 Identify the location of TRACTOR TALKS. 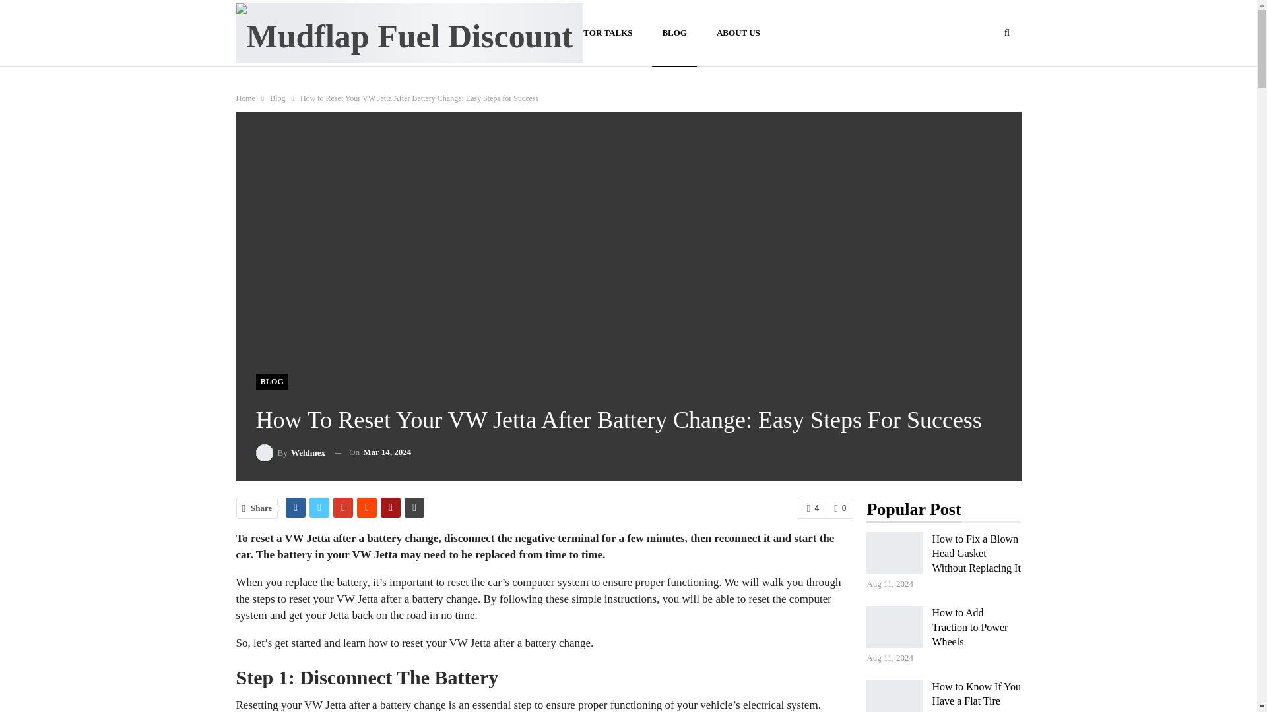
(595, 33).